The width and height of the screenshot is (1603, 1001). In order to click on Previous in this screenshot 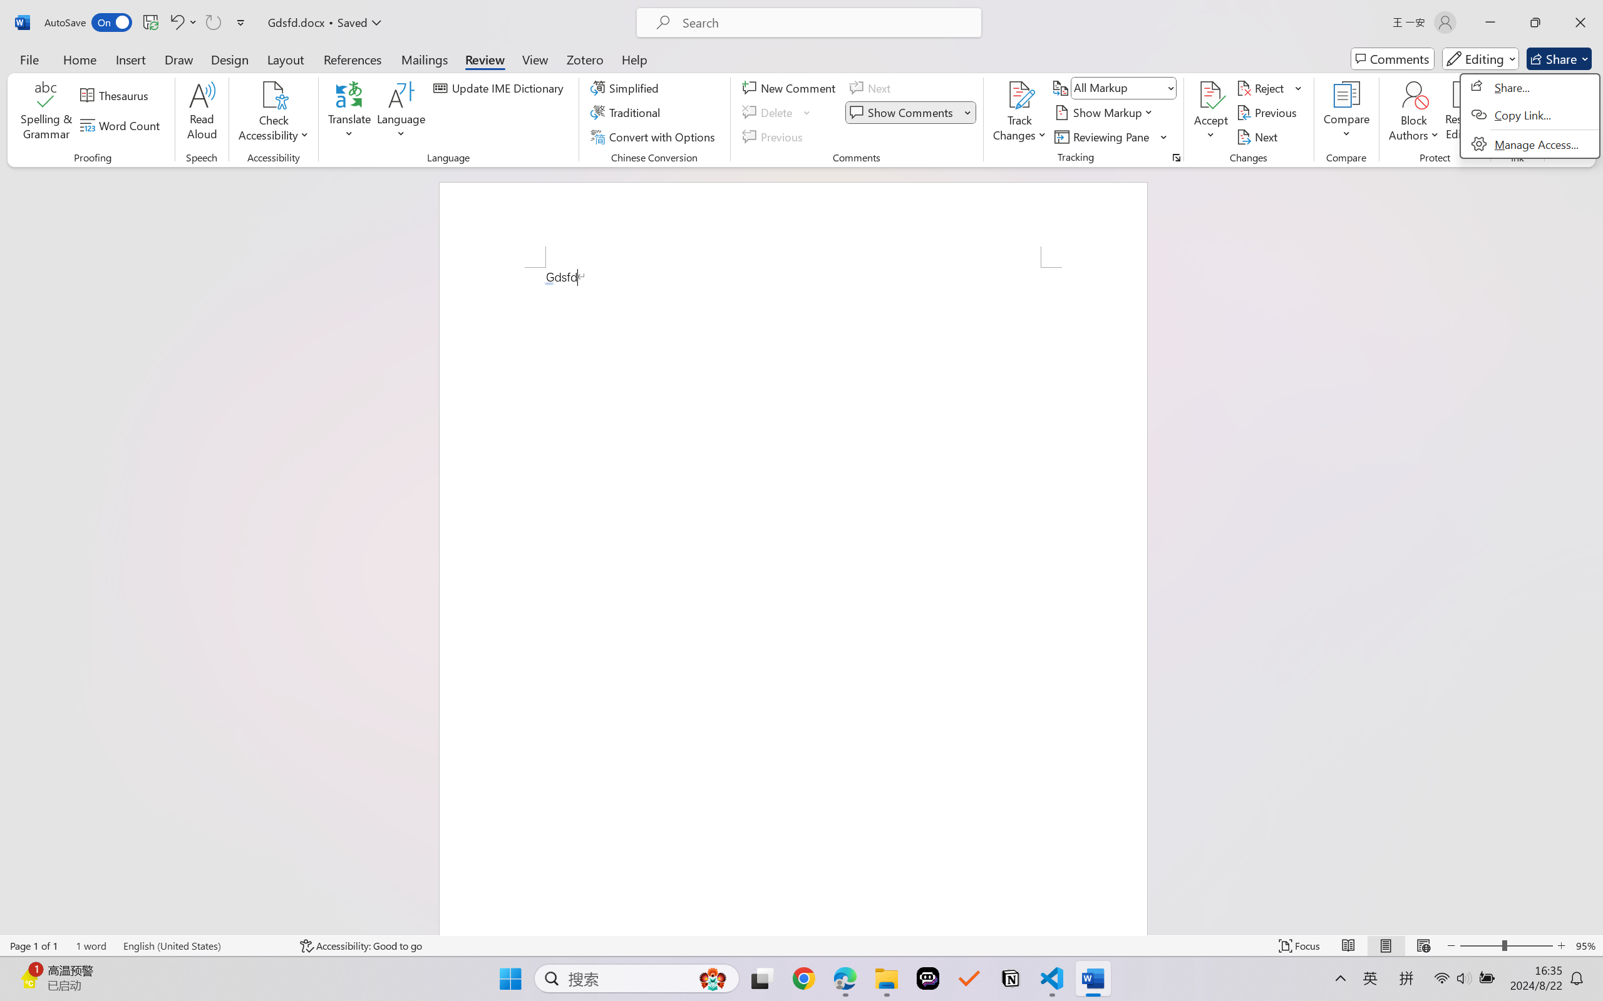, I will do `click(1269, 113)`.